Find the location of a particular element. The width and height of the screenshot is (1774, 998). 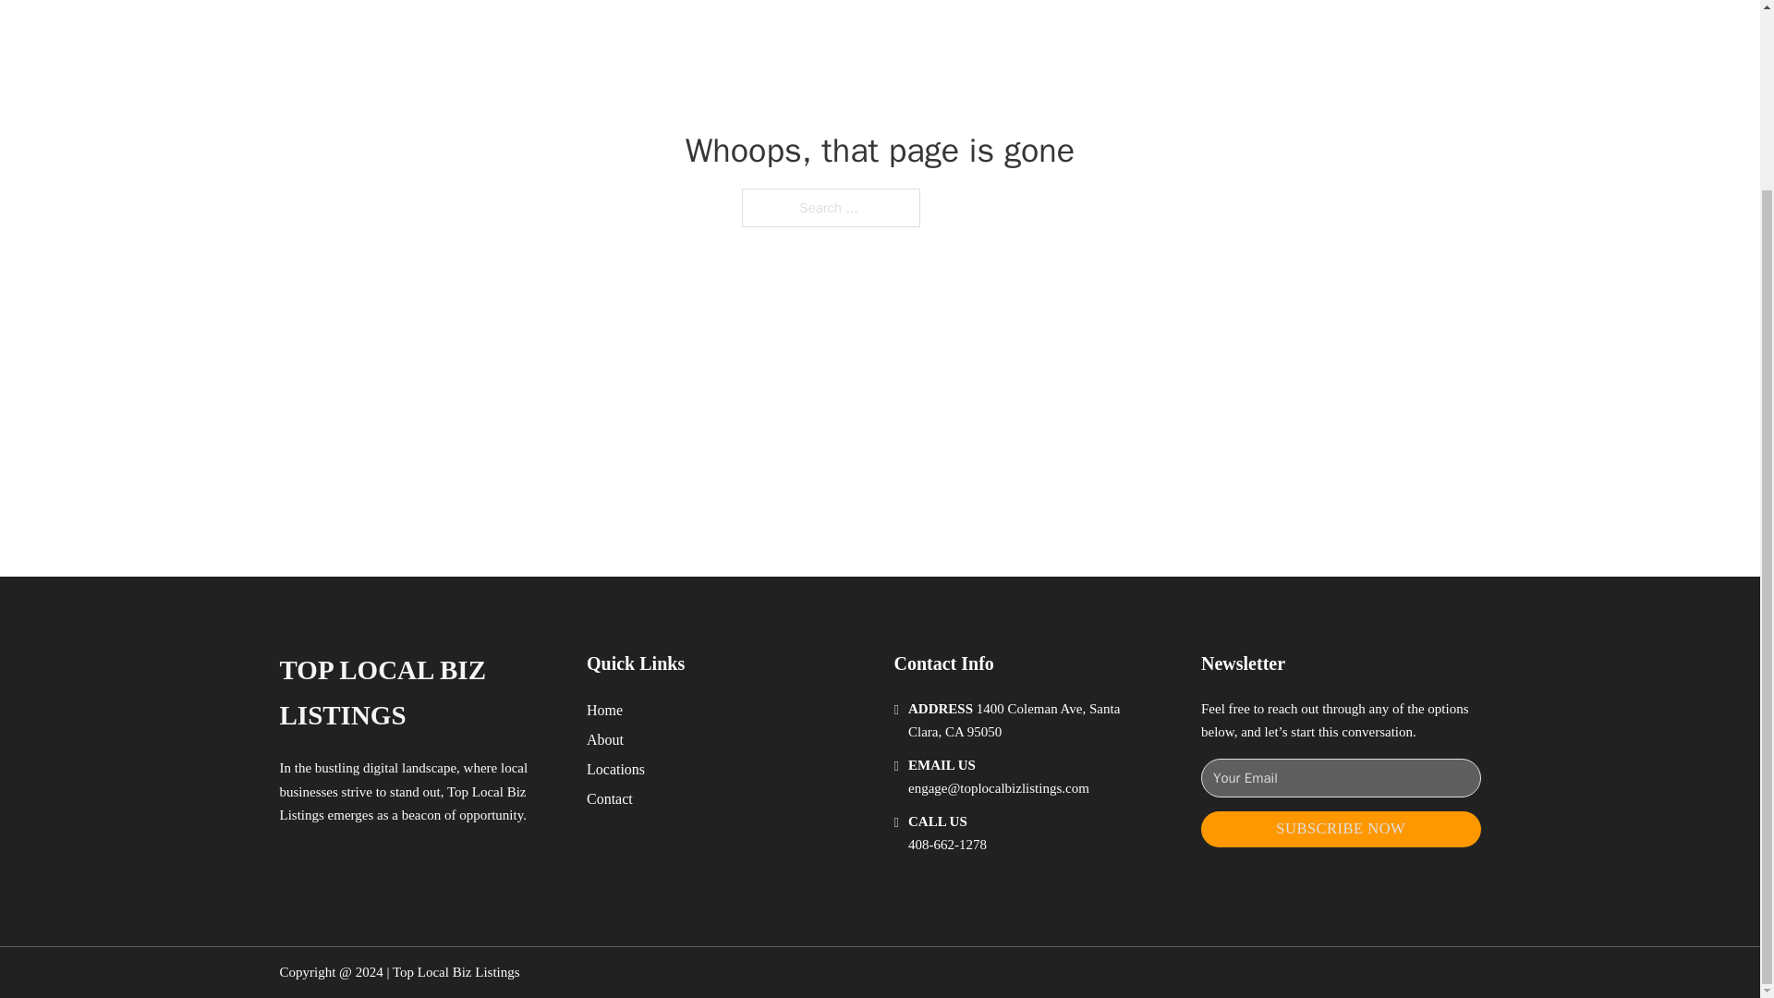

408-662-1278 is located at coordinates (947, 845).